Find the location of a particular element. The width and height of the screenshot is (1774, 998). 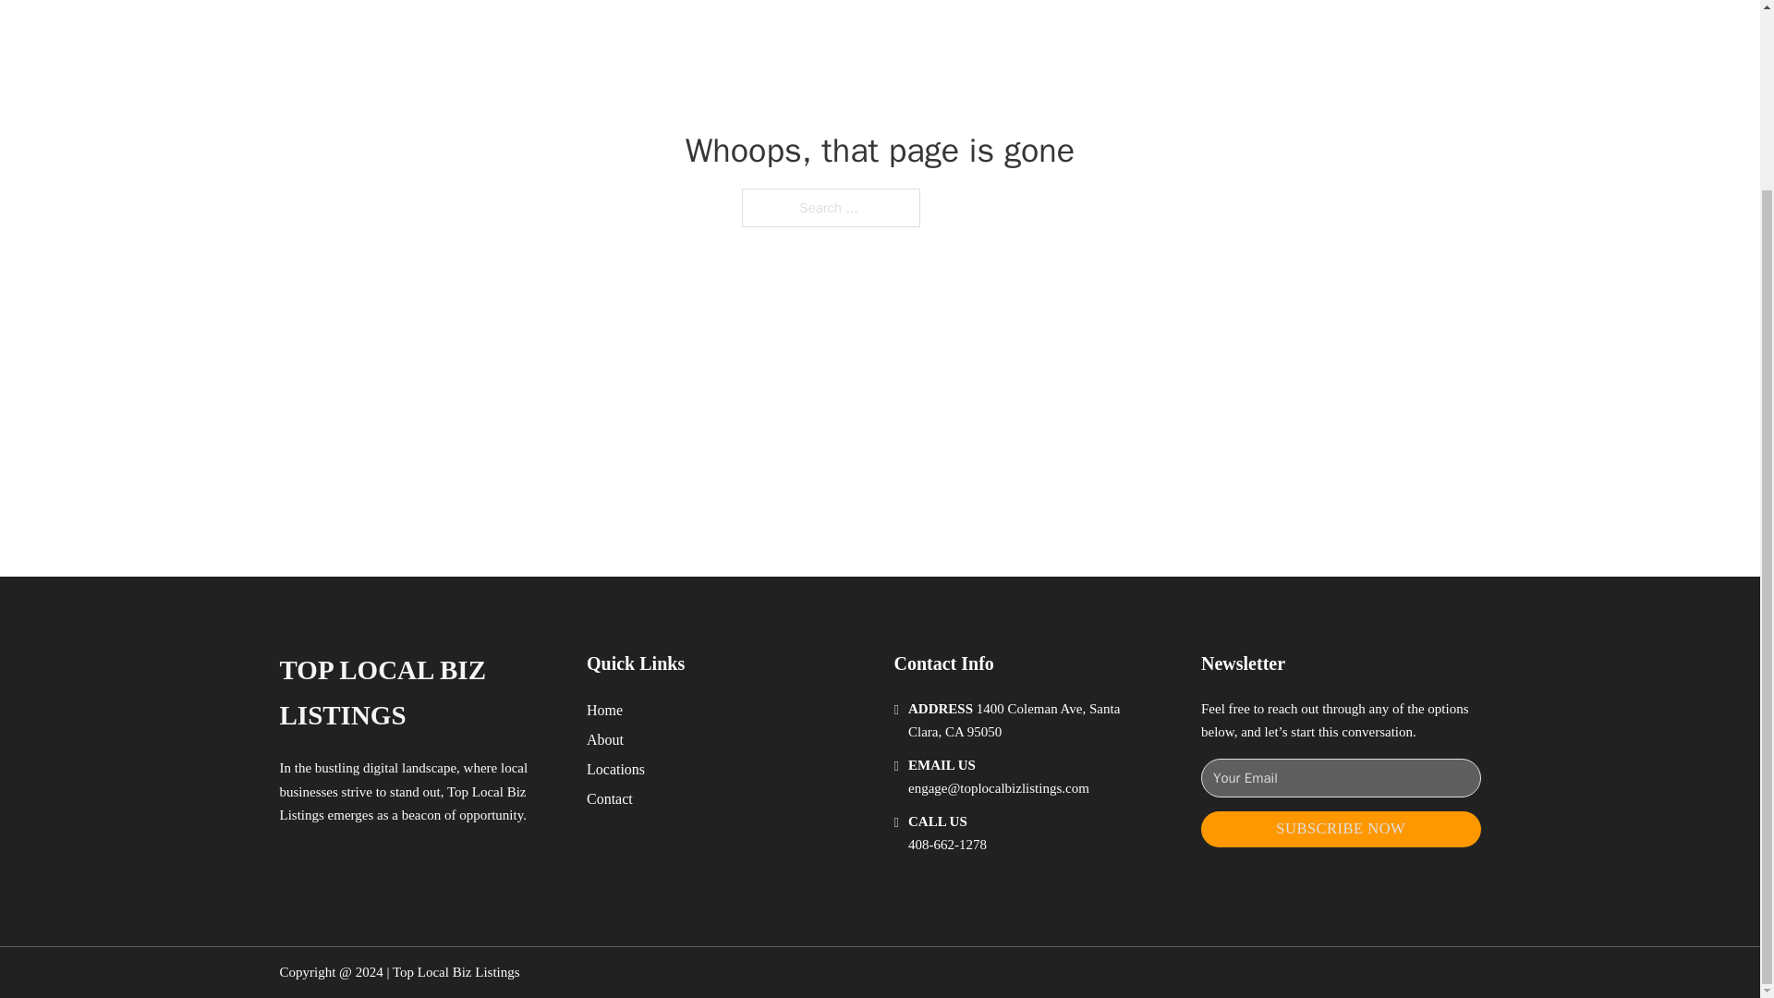

408-662-1278 is located at coordinates (947, 845).